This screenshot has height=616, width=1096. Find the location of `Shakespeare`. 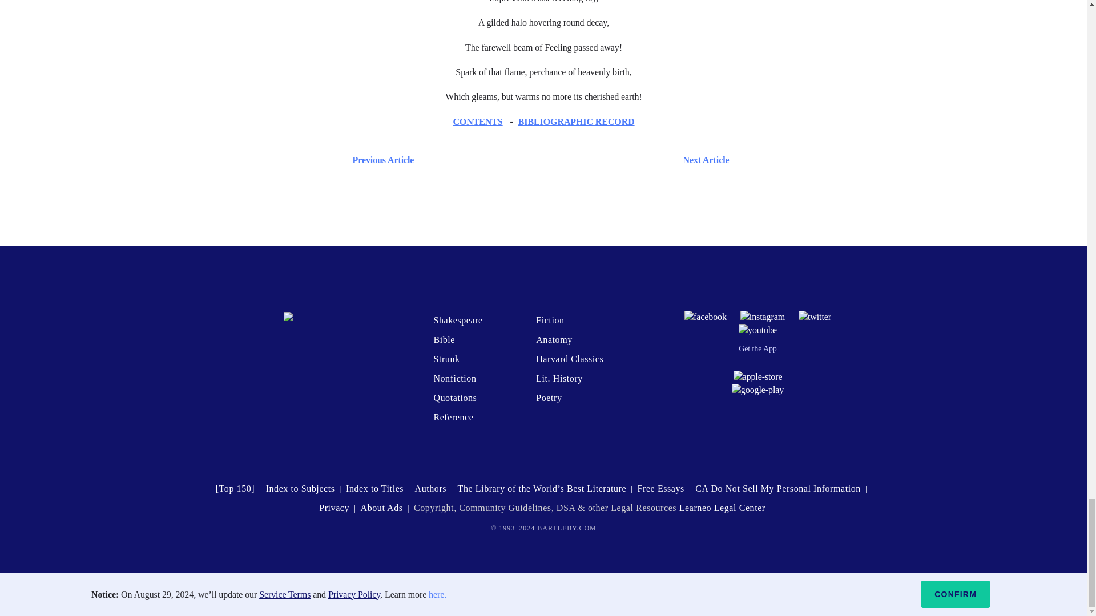

Shakespeare is located at coordinates (457, 320).